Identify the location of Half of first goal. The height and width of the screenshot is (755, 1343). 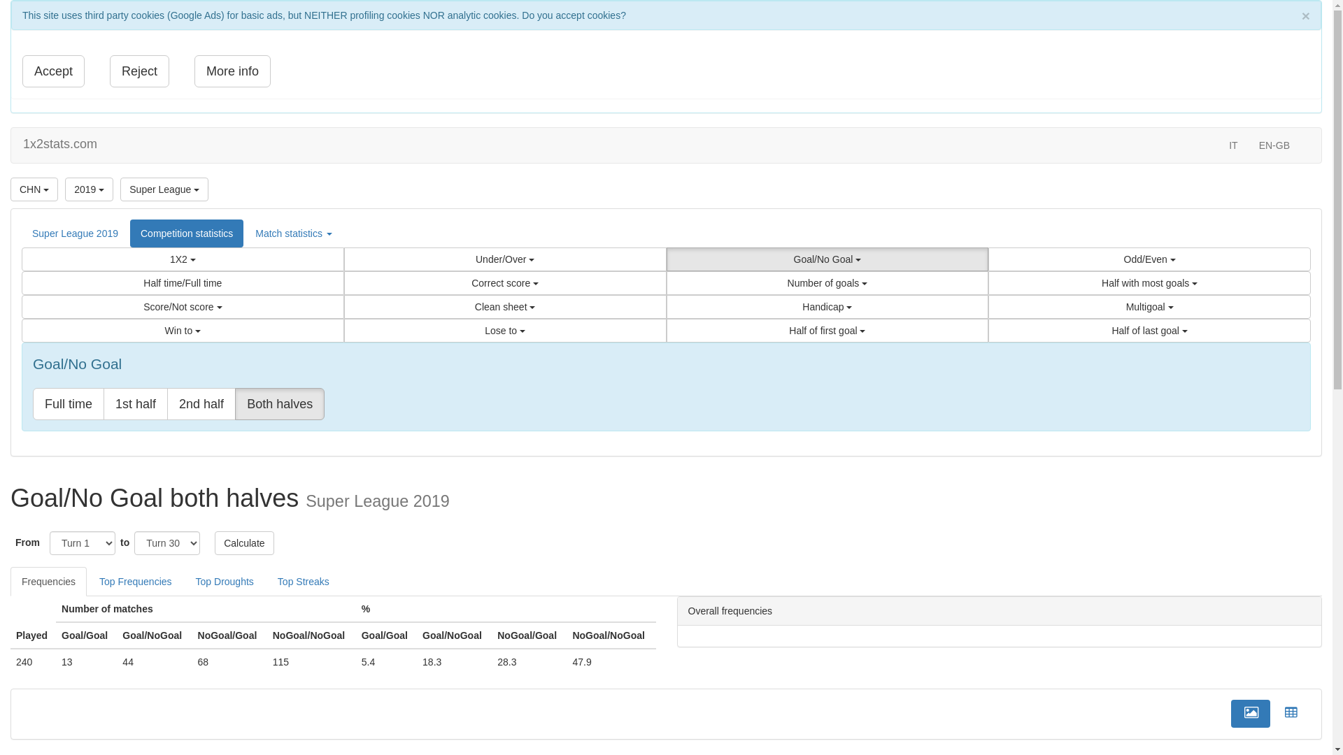
(827, 331).